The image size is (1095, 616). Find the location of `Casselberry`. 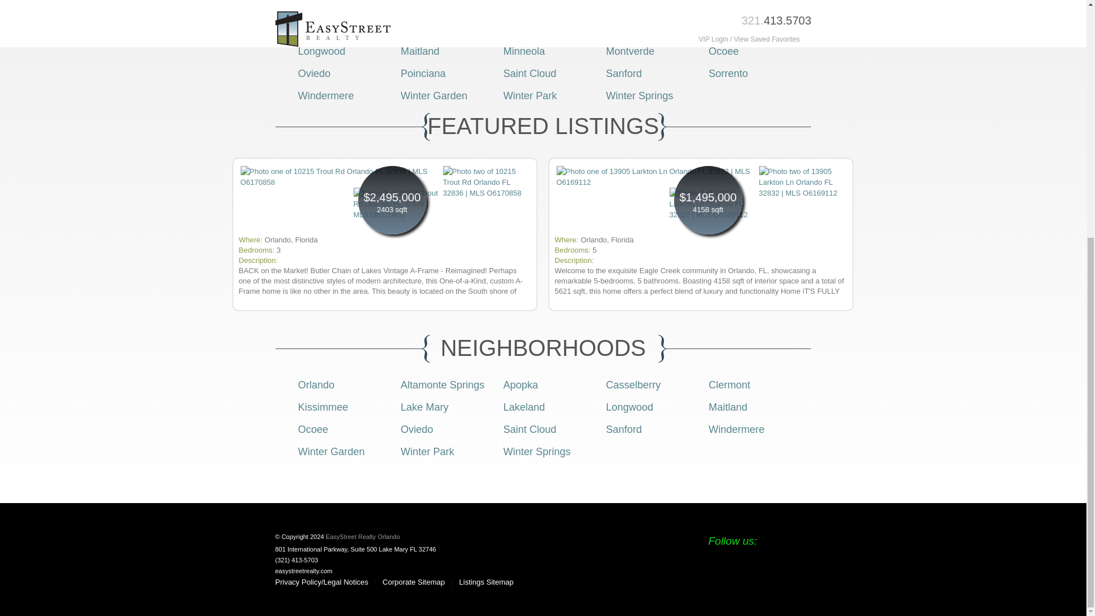

Casselberry is located at coordinates (632, 384).